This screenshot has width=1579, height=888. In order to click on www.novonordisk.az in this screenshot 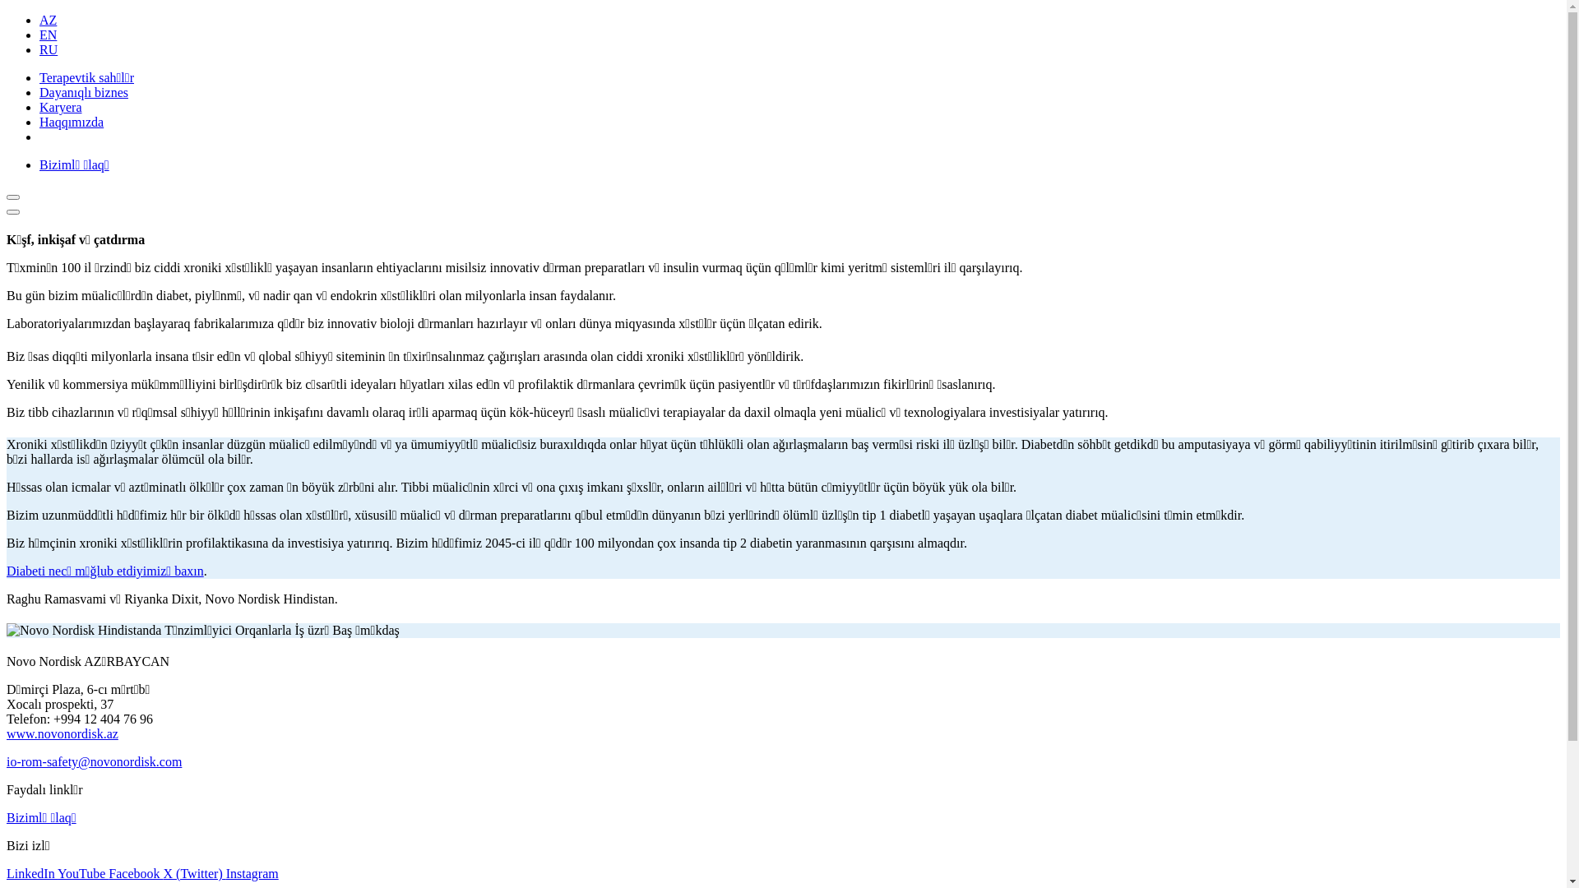, I will do `click(63, 733)`.